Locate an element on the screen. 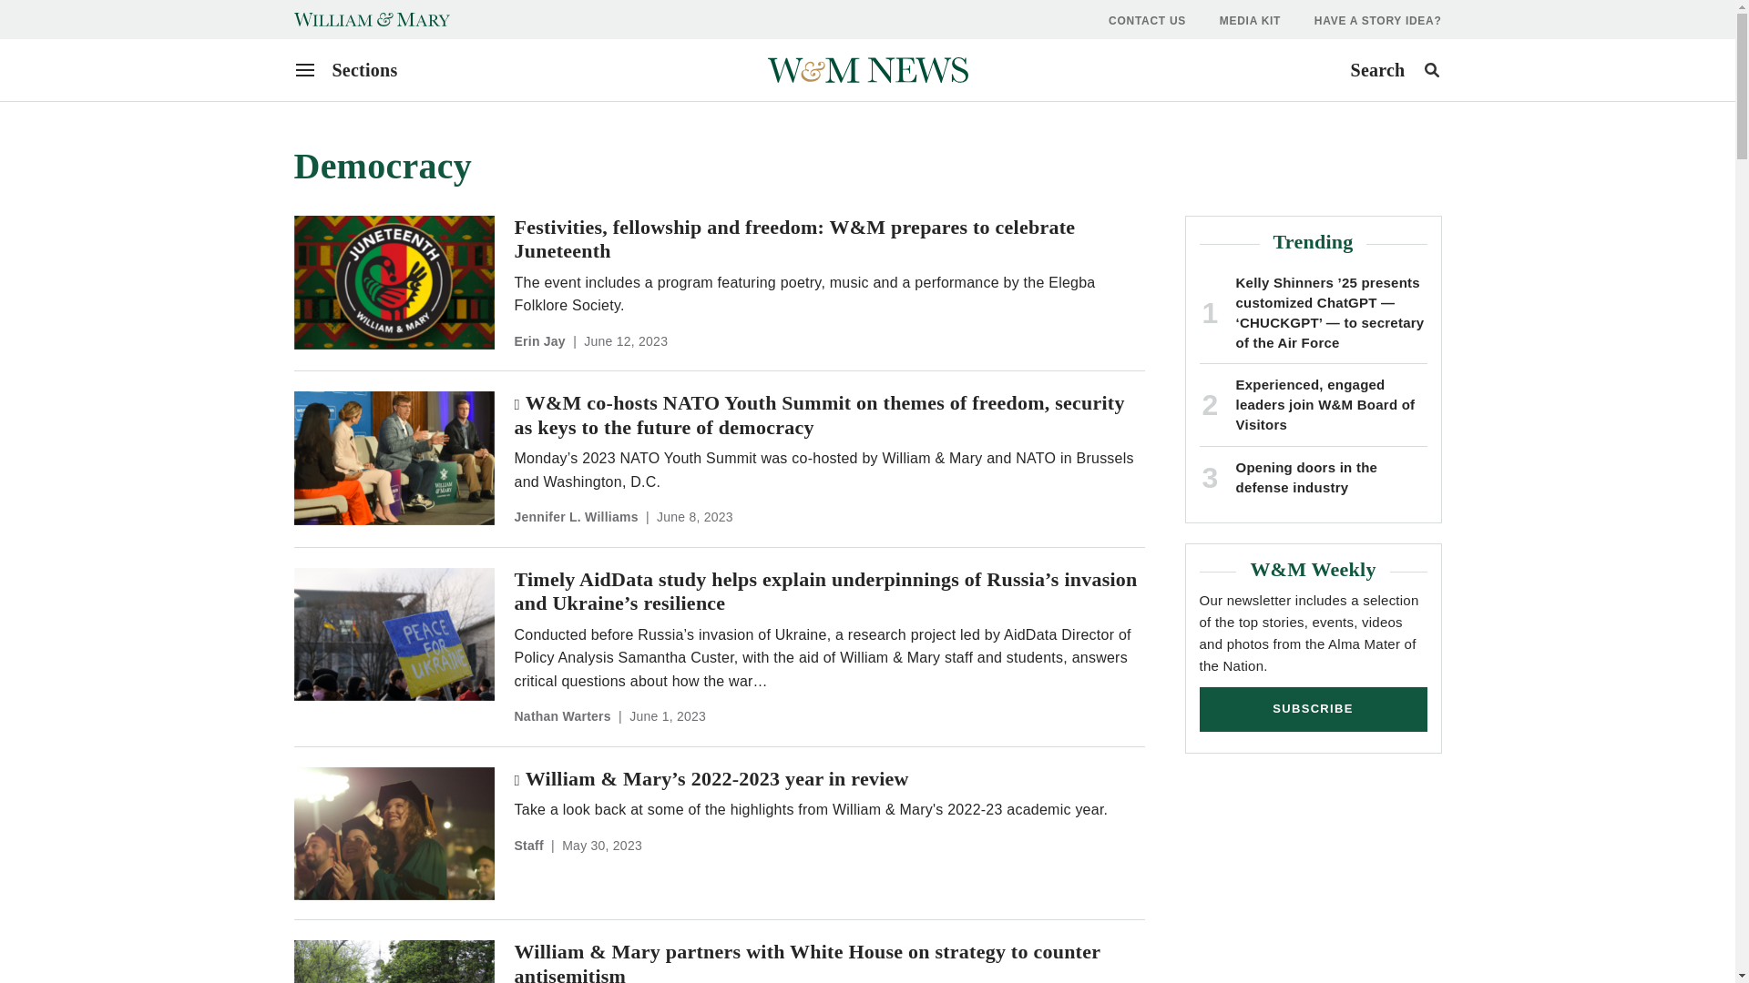 The width and height of the screenshot is (1749, 983). Nathan Warters is located at coordinates (1395, 70).